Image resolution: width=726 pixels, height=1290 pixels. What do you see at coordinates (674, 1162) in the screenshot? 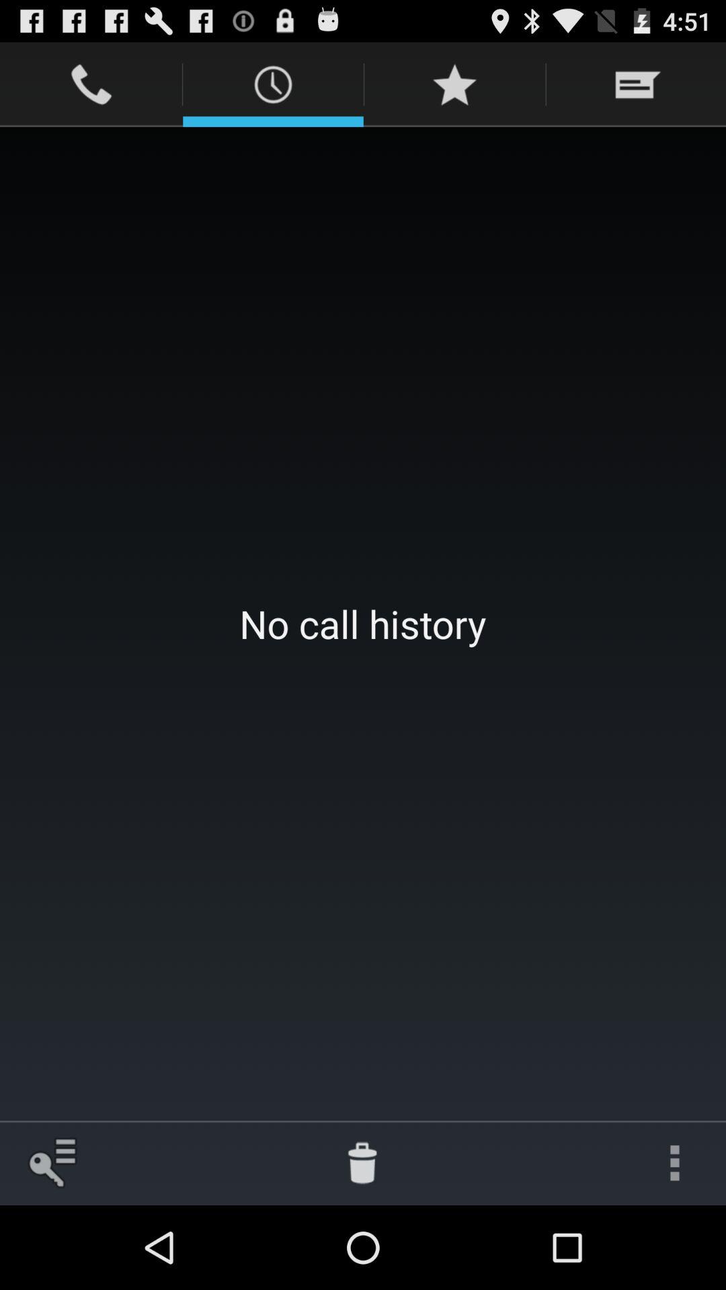
I see `turn off icon at the bottom right corner` at bounding box center [674, 1162].